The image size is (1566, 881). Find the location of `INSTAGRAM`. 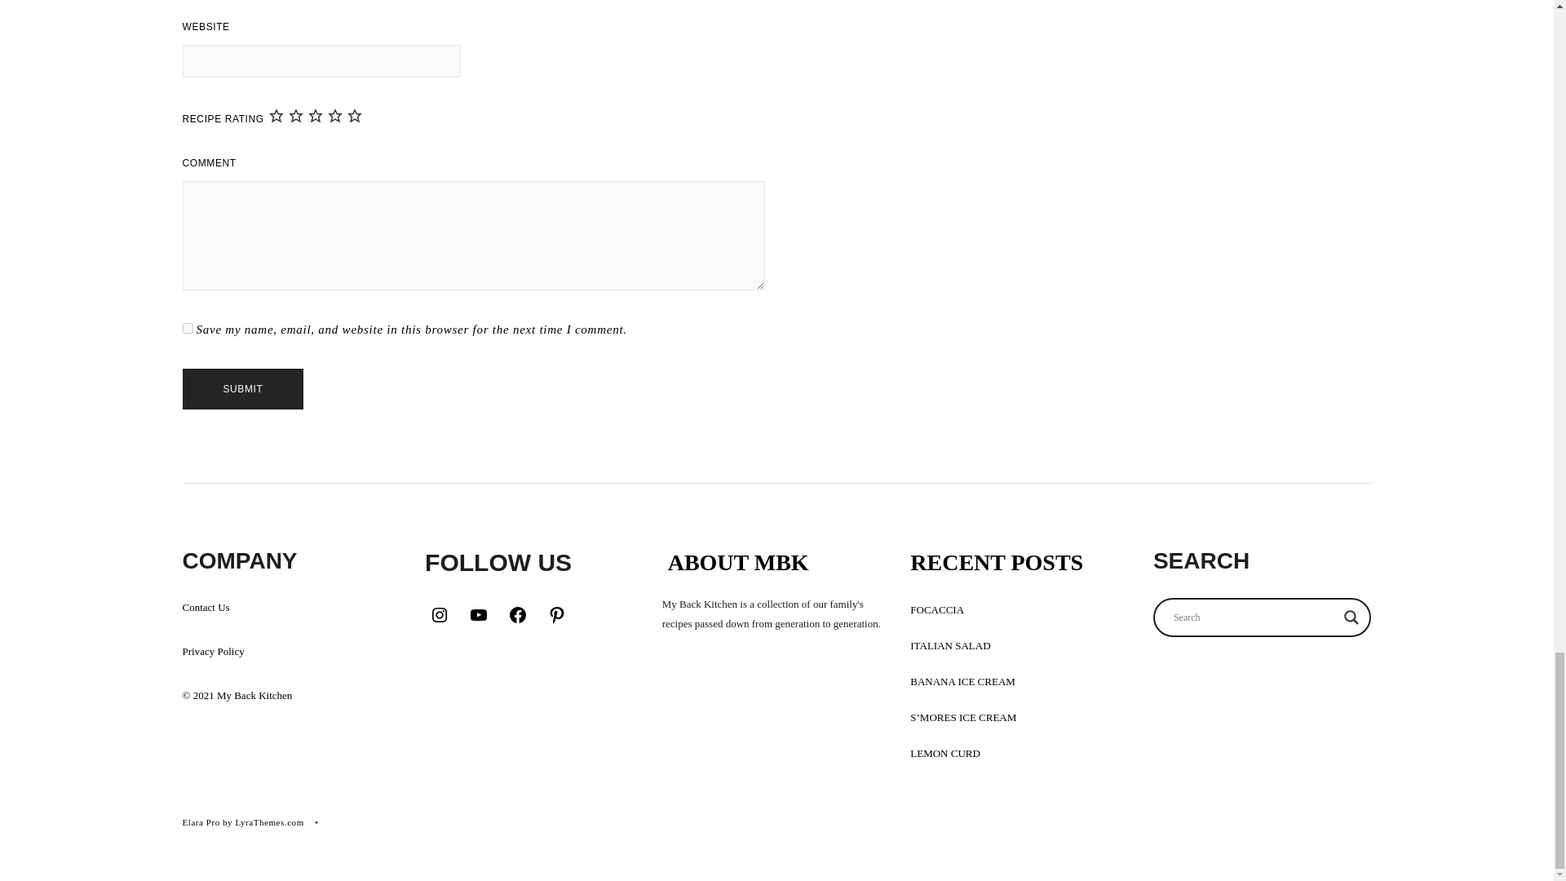

INSTAGRAM is located at coordinates (439, 615).